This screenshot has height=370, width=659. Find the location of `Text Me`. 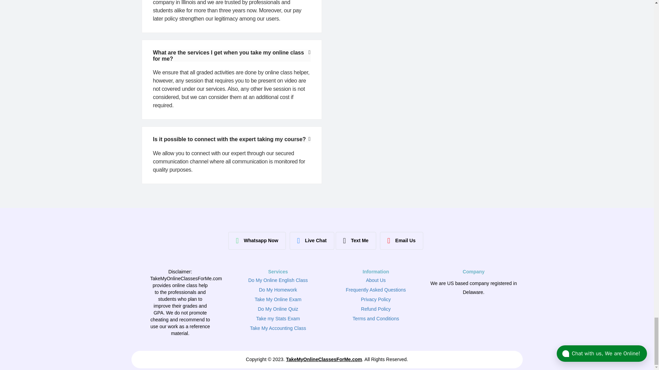

Text Me is located at coordinates (356, 241).